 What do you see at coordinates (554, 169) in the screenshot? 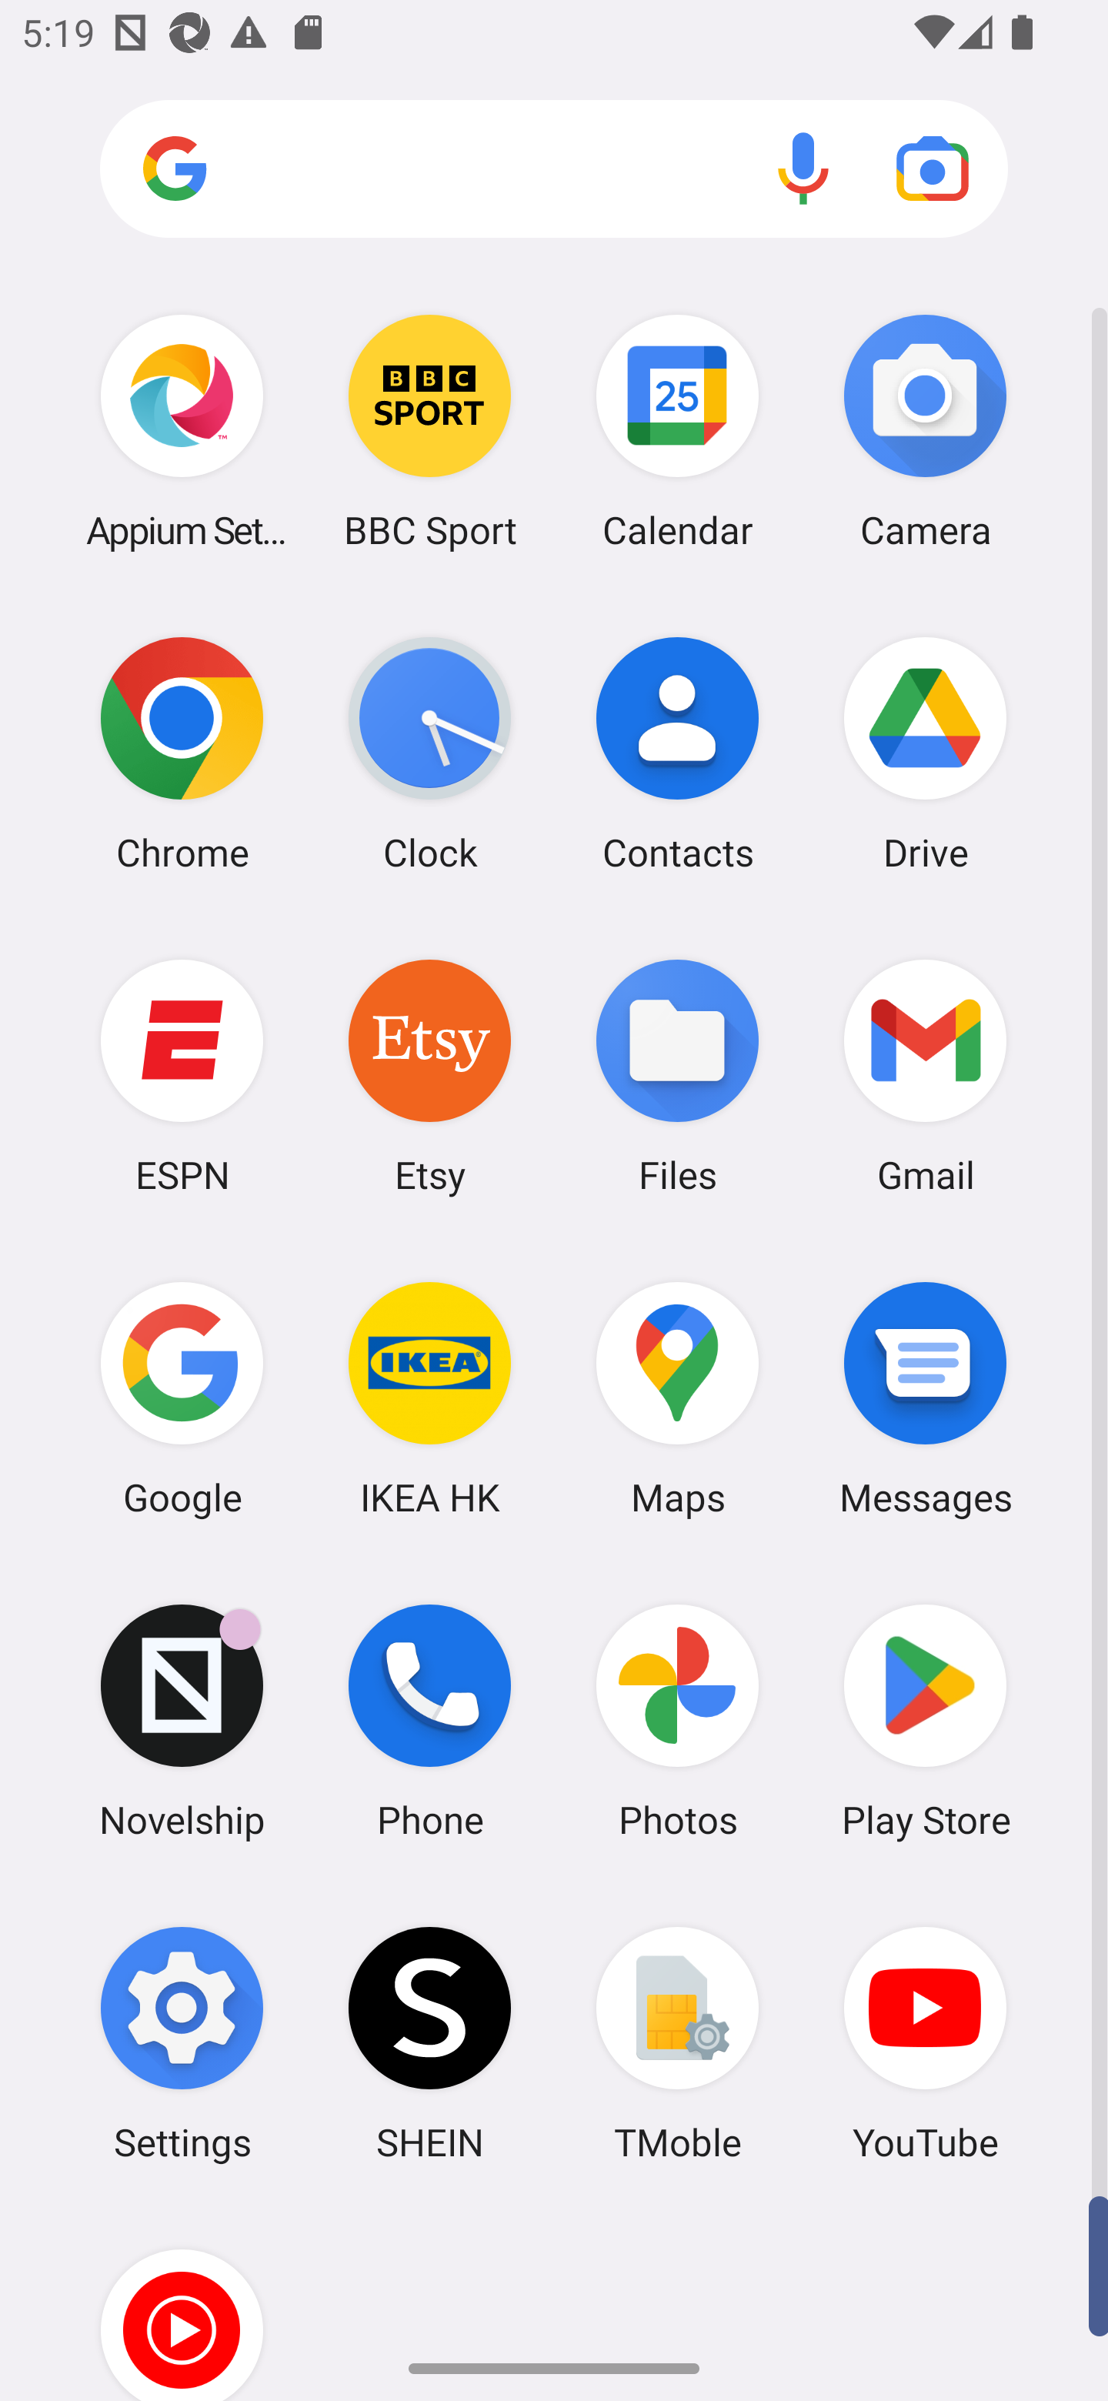
I see `Search apps, web and more` at bounding box center [554, 169].